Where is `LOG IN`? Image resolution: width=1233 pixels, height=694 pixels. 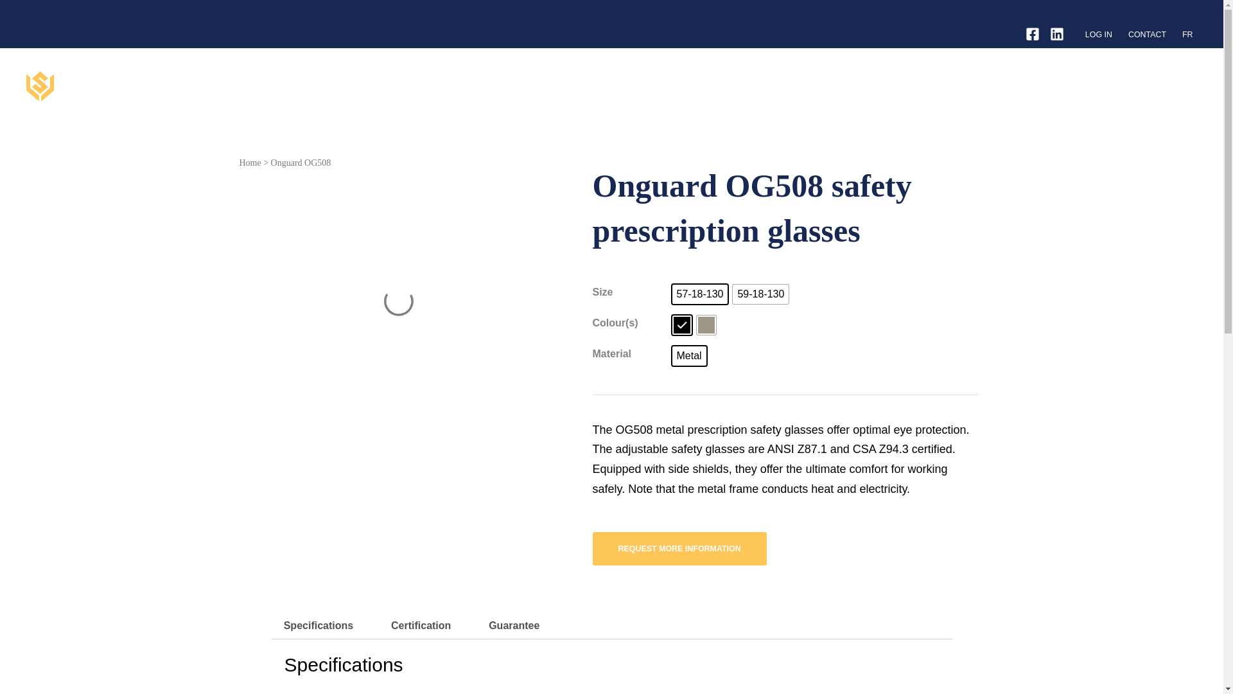
LOG IN is located at coordinates (1098, 35).